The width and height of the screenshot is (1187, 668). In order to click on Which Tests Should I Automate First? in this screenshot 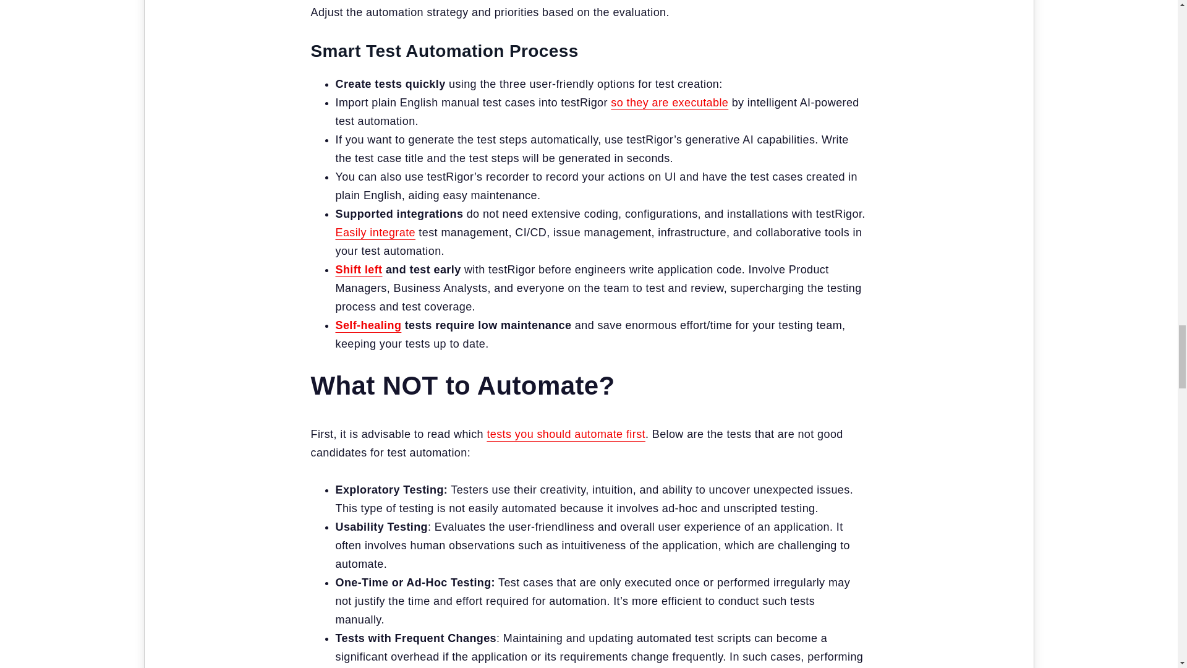, I will do `click(566, 434)`.